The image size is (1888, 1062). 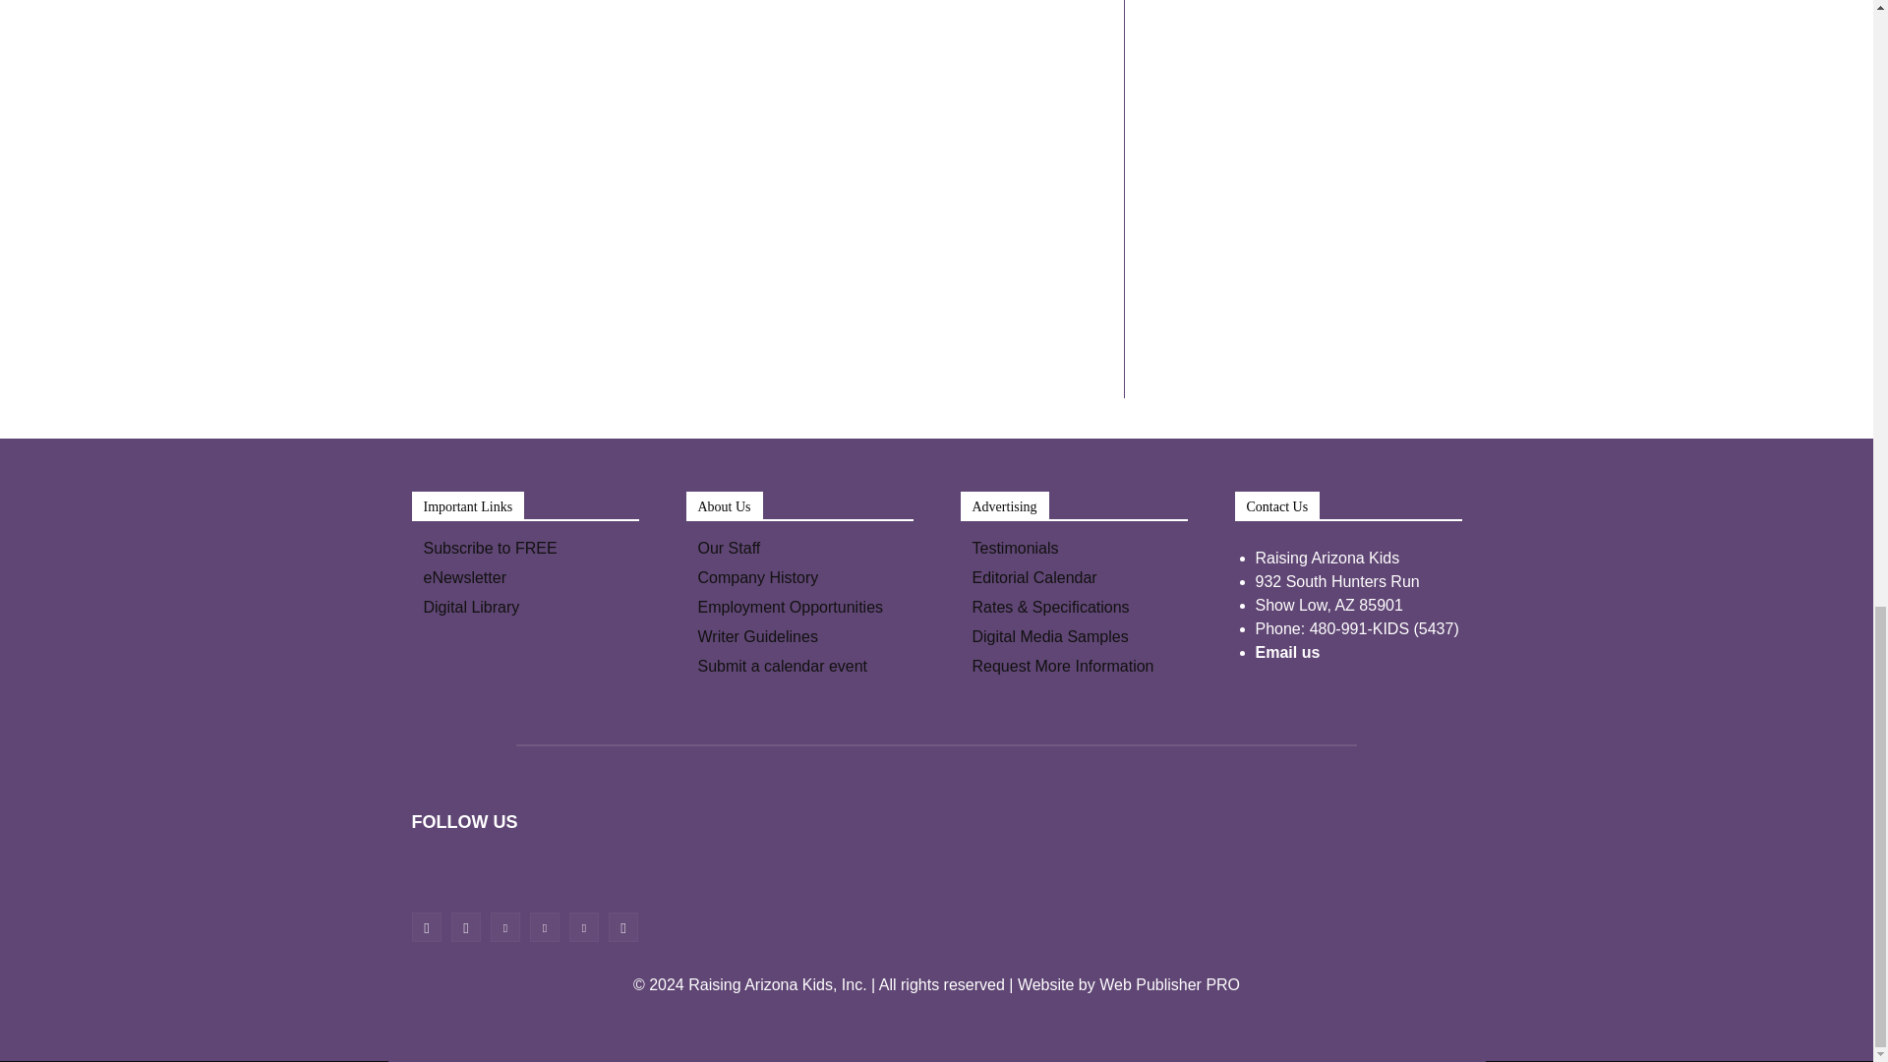 What do you see at coordinates (505, 926) in the screenshot?
I see `Linkedin` at bounding box center [505, 926].